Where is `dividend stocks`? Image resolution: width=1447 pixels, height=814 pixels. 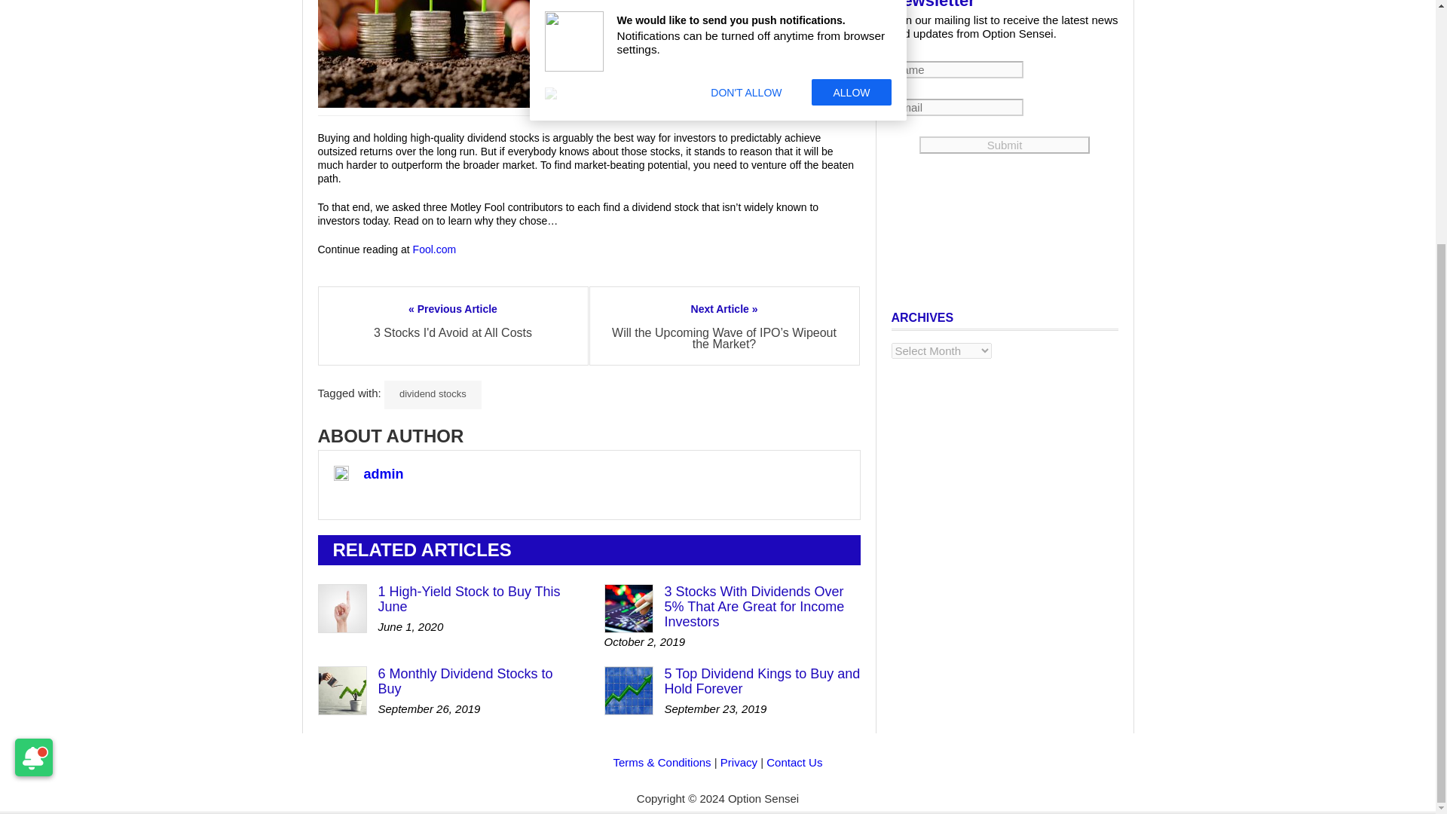 dividend stocks is located at coordinates (433, 395).